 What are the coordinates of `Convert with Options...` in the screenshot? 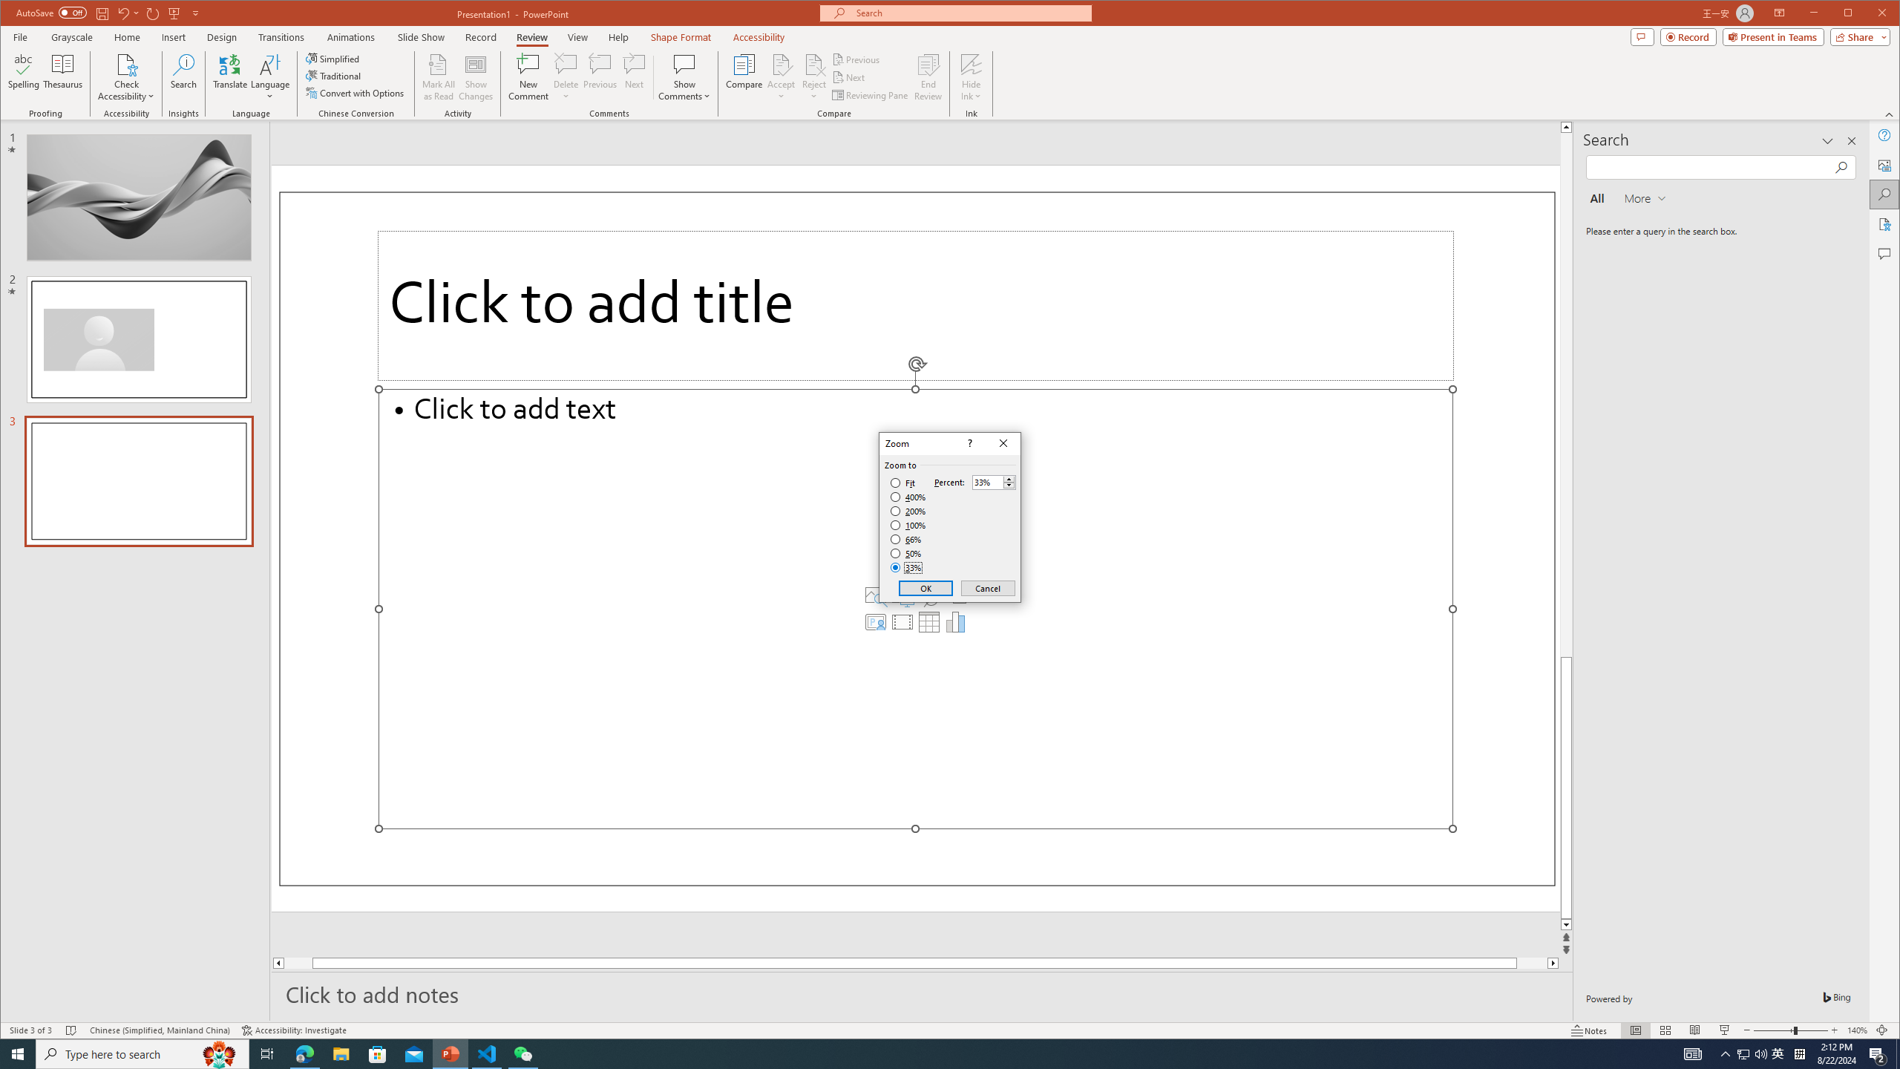 It's located at (356, 92).